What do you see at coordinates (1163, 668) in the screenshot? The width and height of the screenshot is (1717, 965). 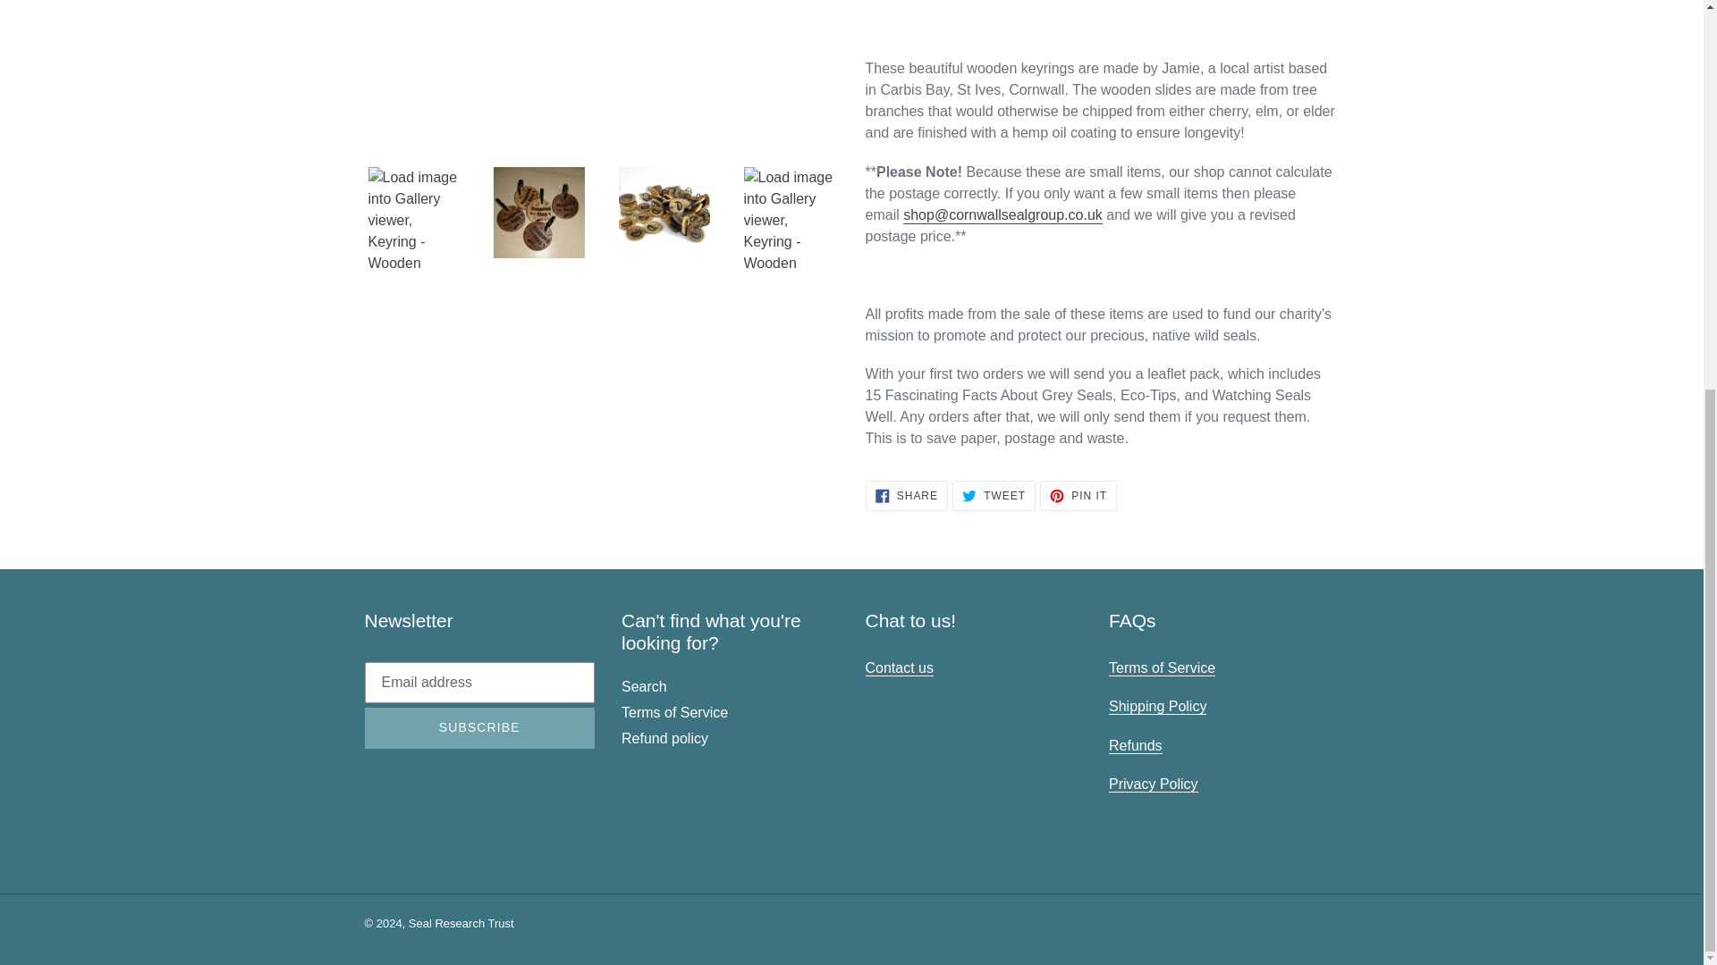 I see `Terms of Service` at bounding box center [1163, 668].